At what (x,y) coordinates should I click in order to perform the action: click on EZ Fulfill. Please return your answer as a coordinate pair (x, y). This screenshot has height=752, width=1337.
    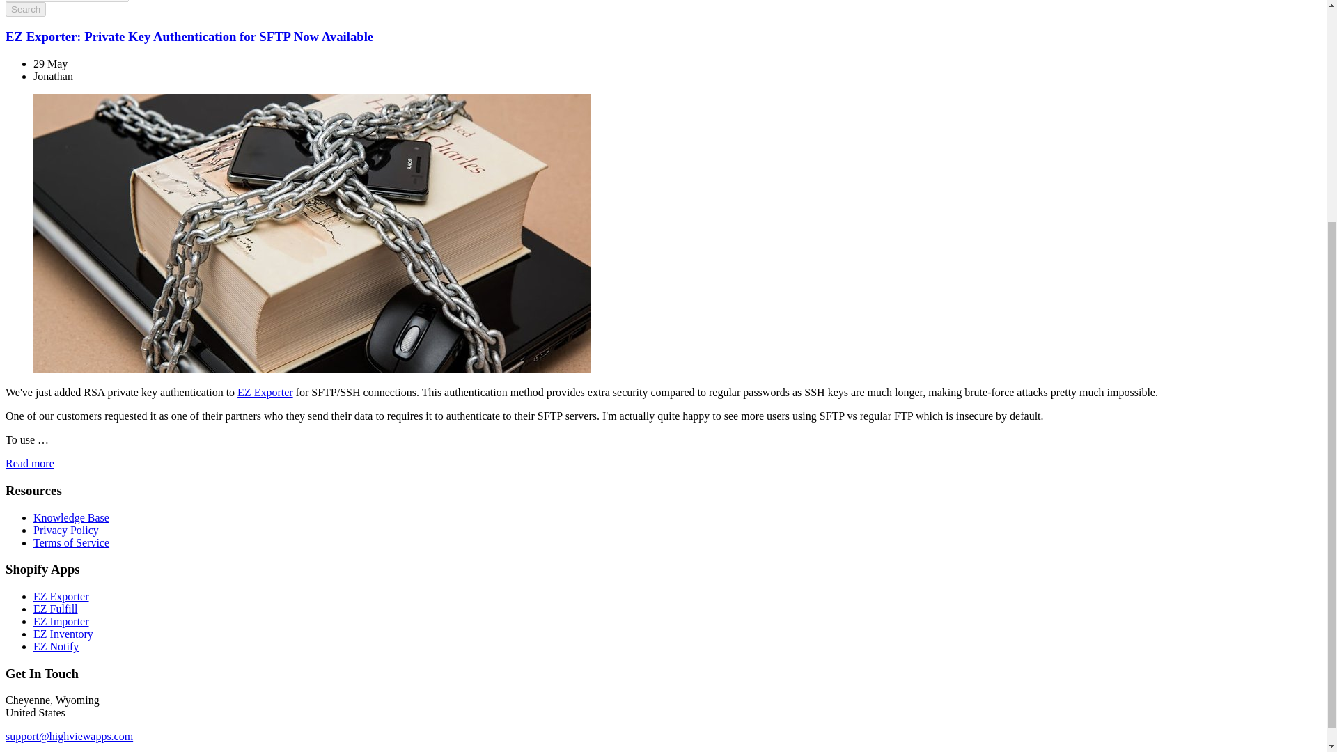
    Looking at the image, I should click on (56, 609).